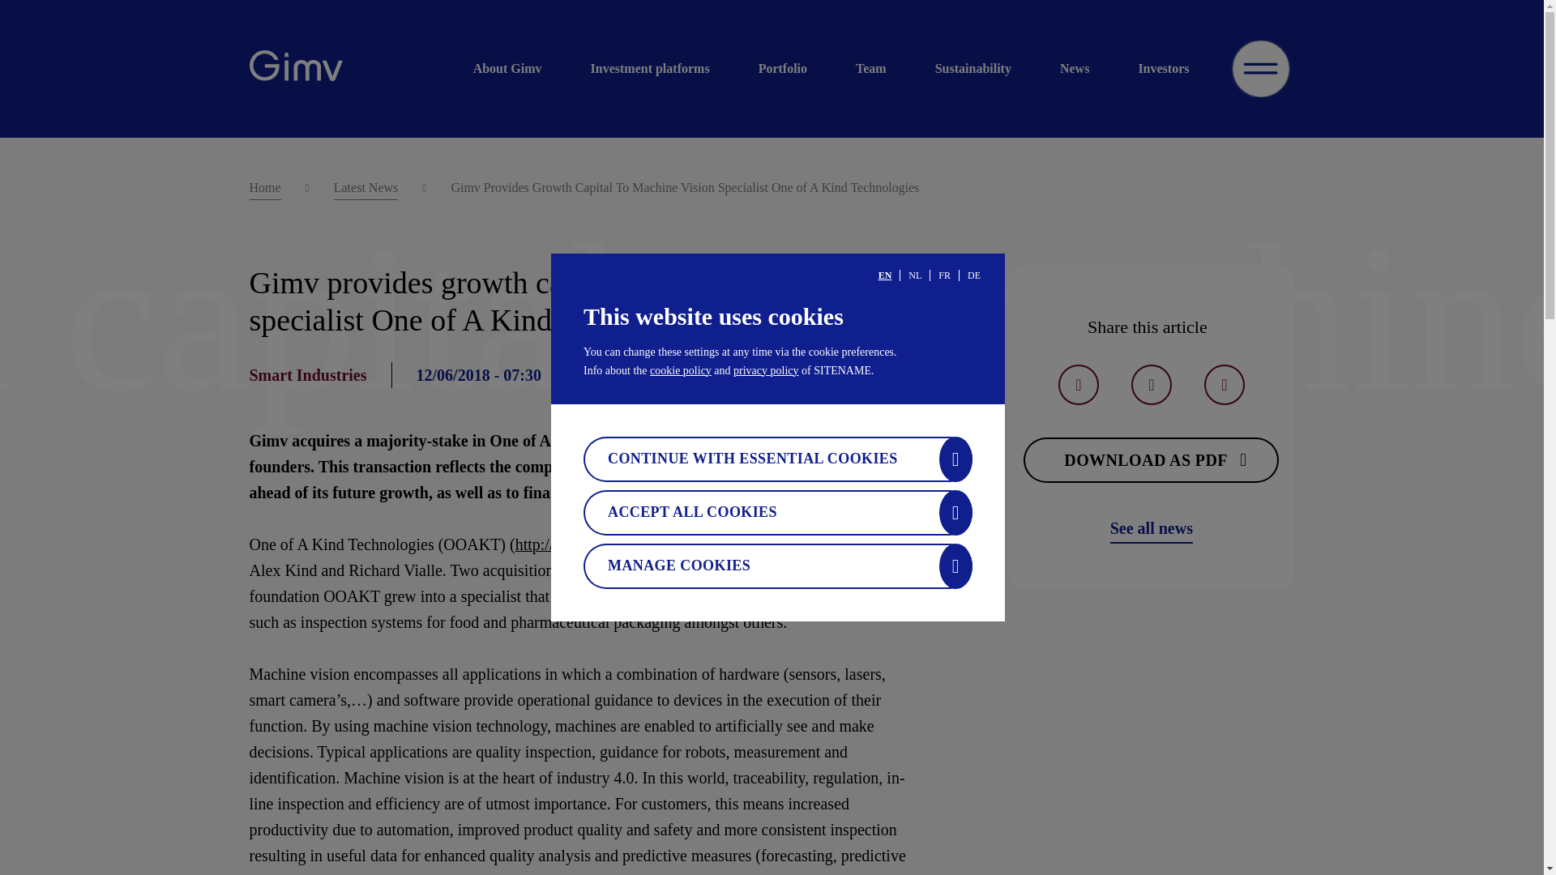 Image resolution: width=1556 pixels, height=875 pixels. Describe the element at coordinates (265, 190) in the screenshot. I see `Home` at that location.